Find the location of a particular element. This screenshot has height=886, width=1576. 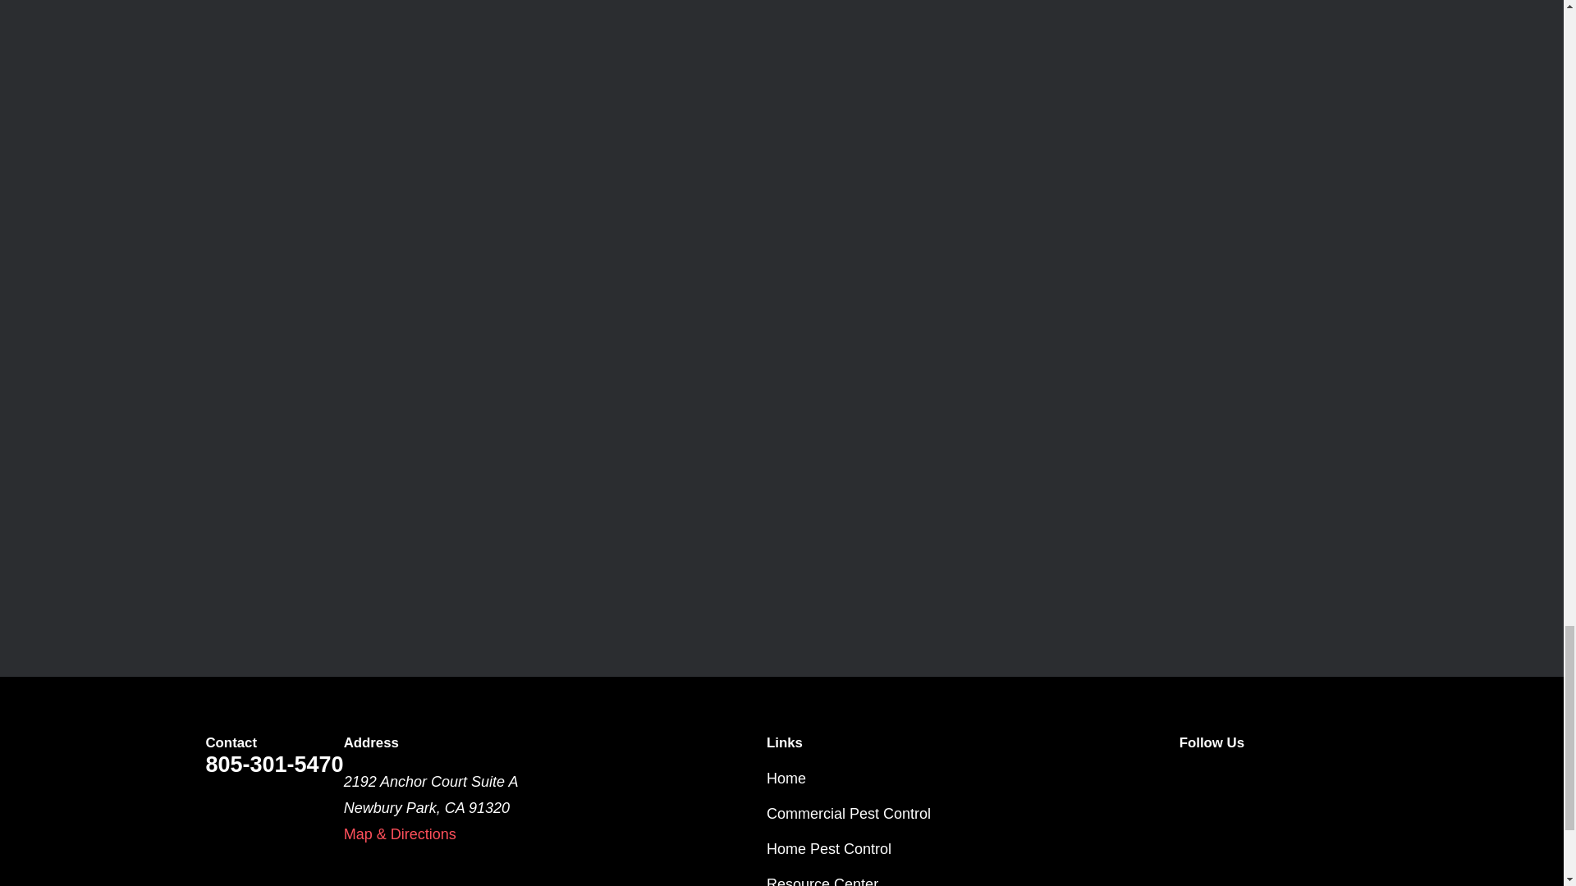

Facebook is located at coordinates (1243, 779).